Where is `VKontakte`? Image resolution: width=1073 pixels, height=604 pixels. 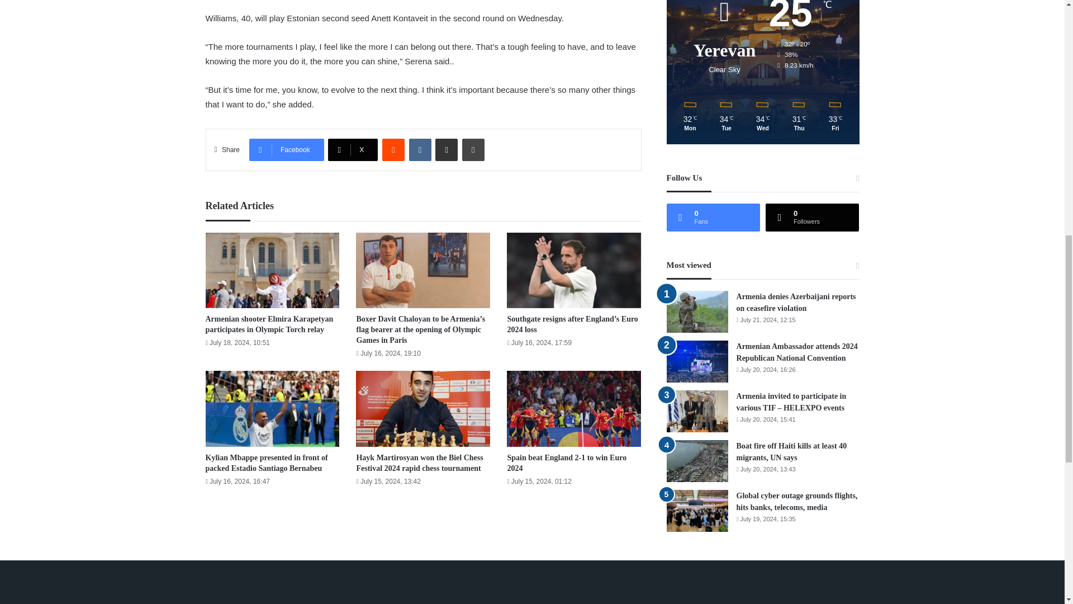 VKontakte is located at coordinates (420, 150).